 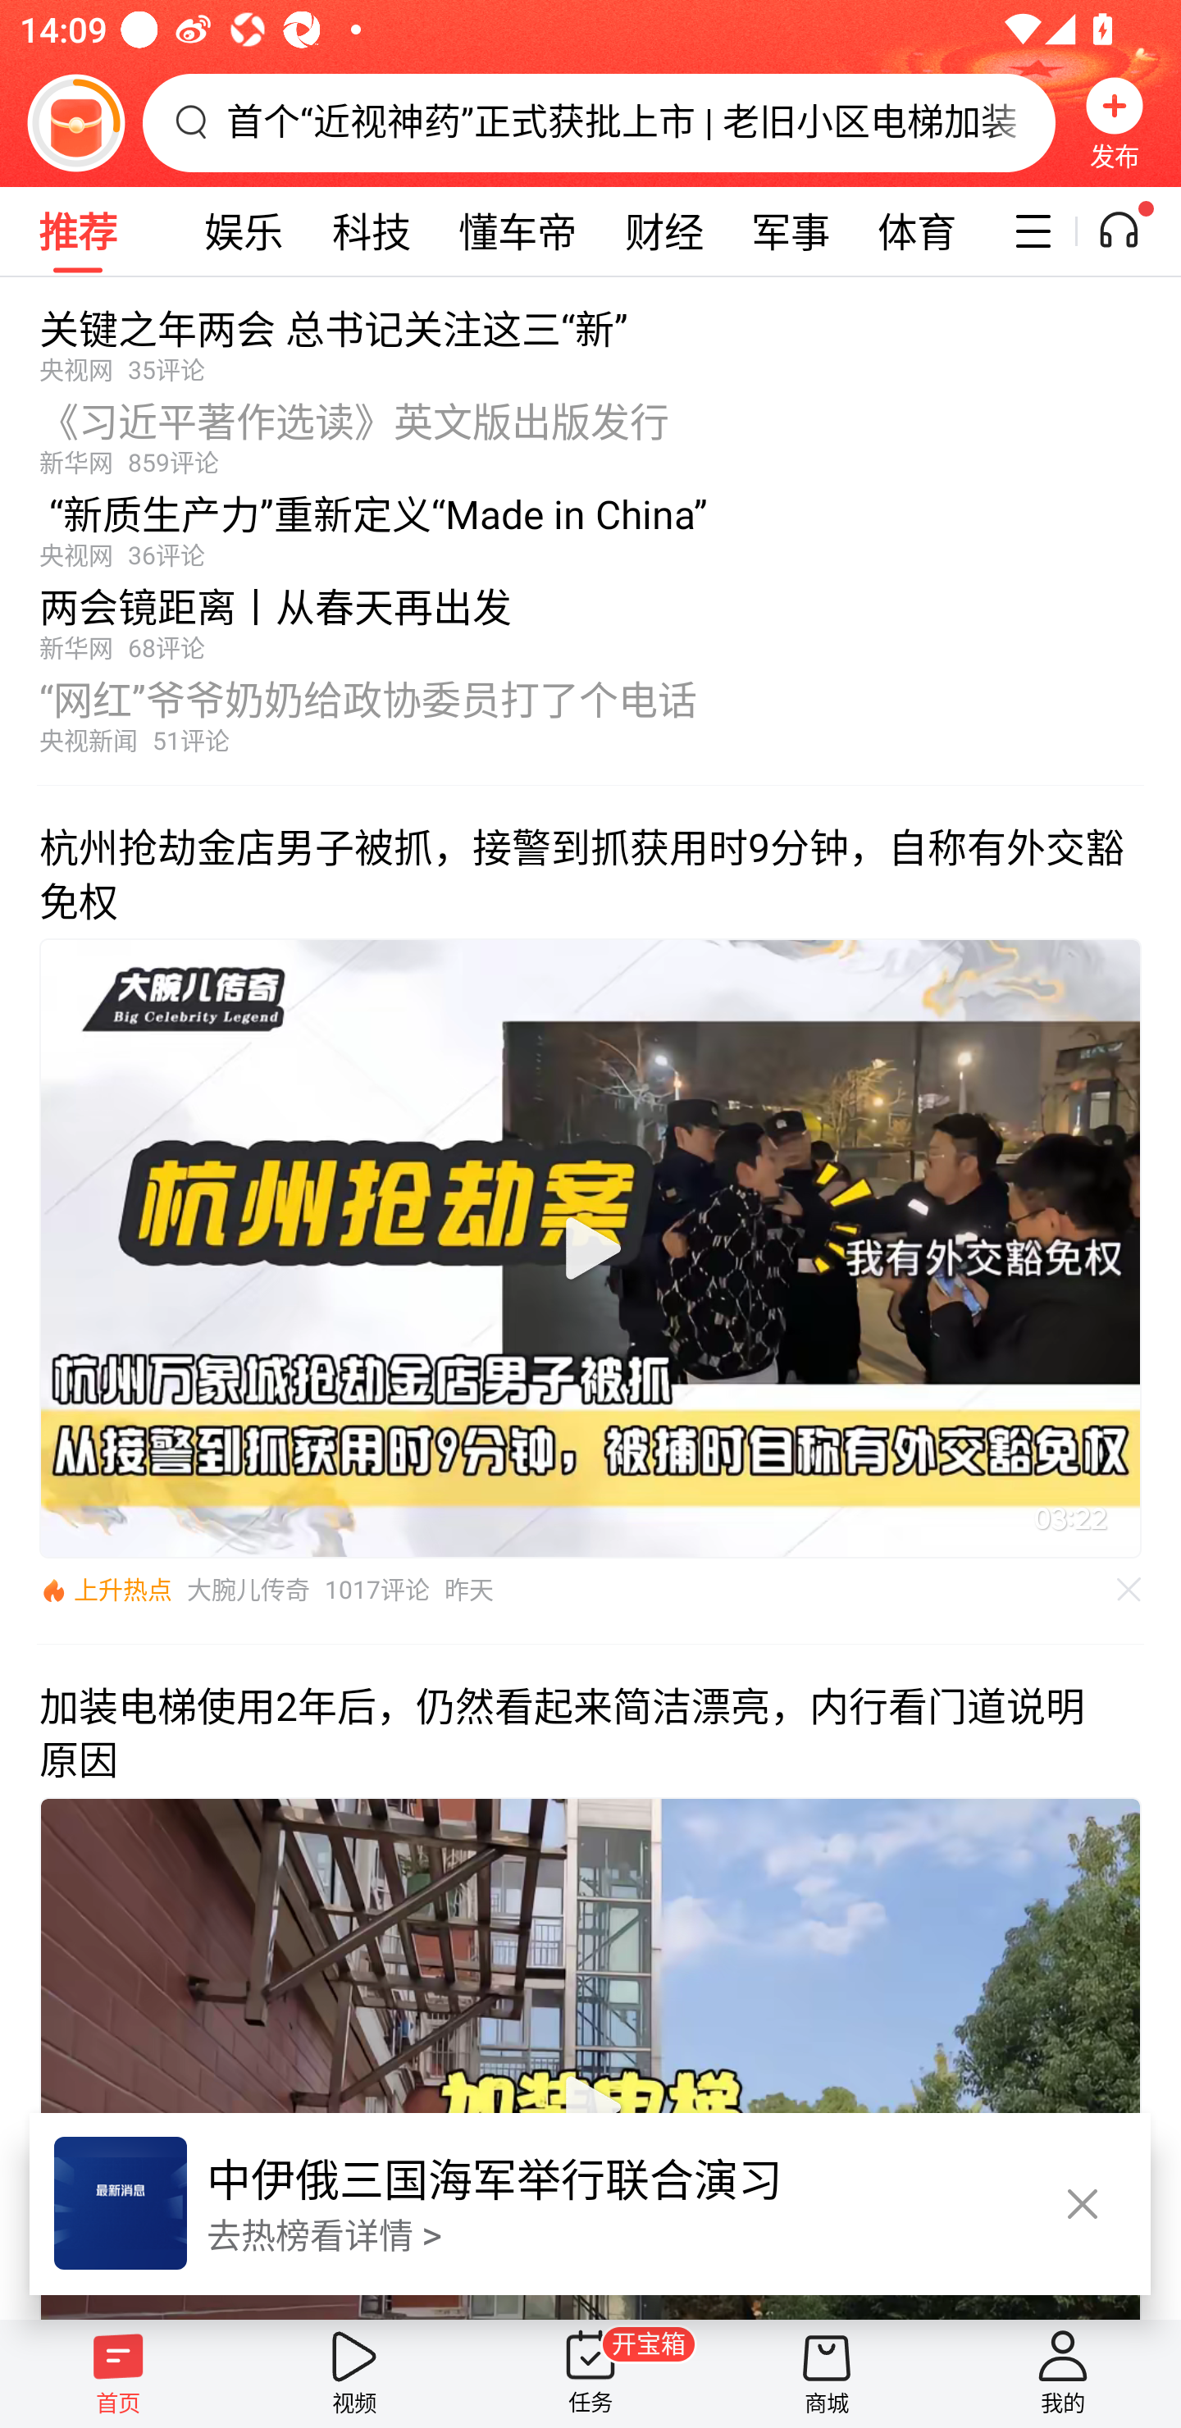 What do you see at coordinates (1115, 122) in the screenshot?
I see `发布 发布，按钮` at bounding box center [1115, 122].